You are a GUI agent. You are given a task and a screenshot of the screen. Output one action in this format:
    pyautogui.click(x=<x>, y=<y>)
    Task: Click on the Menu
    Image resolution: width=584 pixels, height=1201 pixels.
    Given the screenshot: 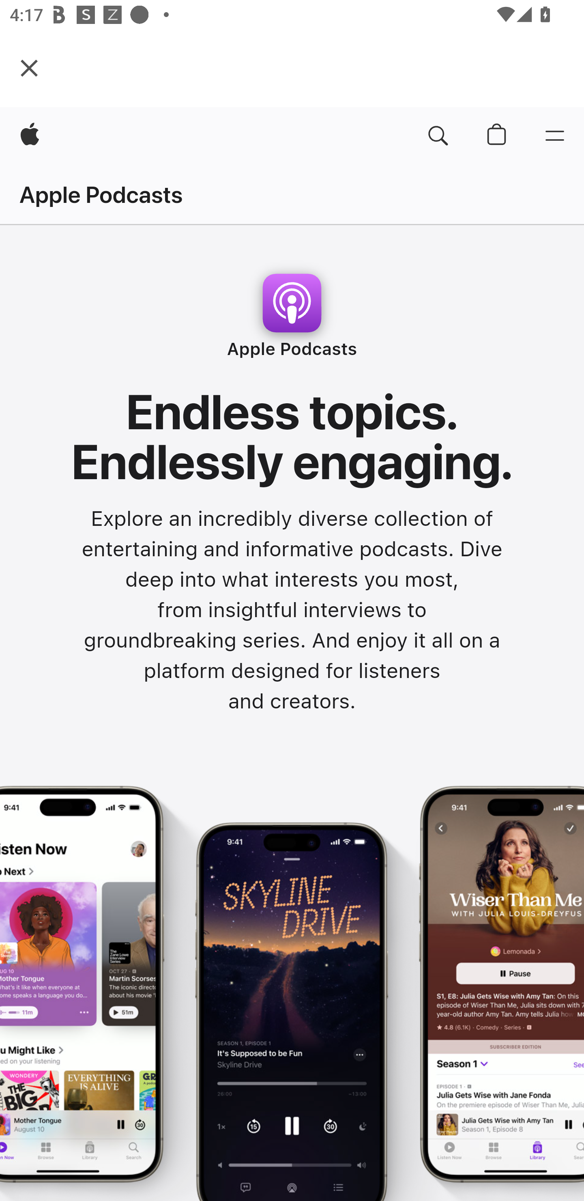 What is the action you would take?
    pyautogui.click(x=555, y=136)
    